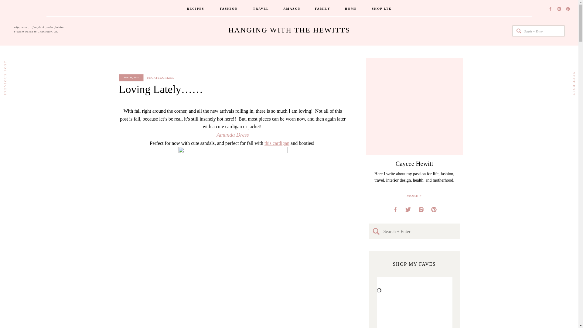  What do you see at coordinates (292, 9) in the screenshot?
I see `AMAZON` at bounding box center [292, 9].